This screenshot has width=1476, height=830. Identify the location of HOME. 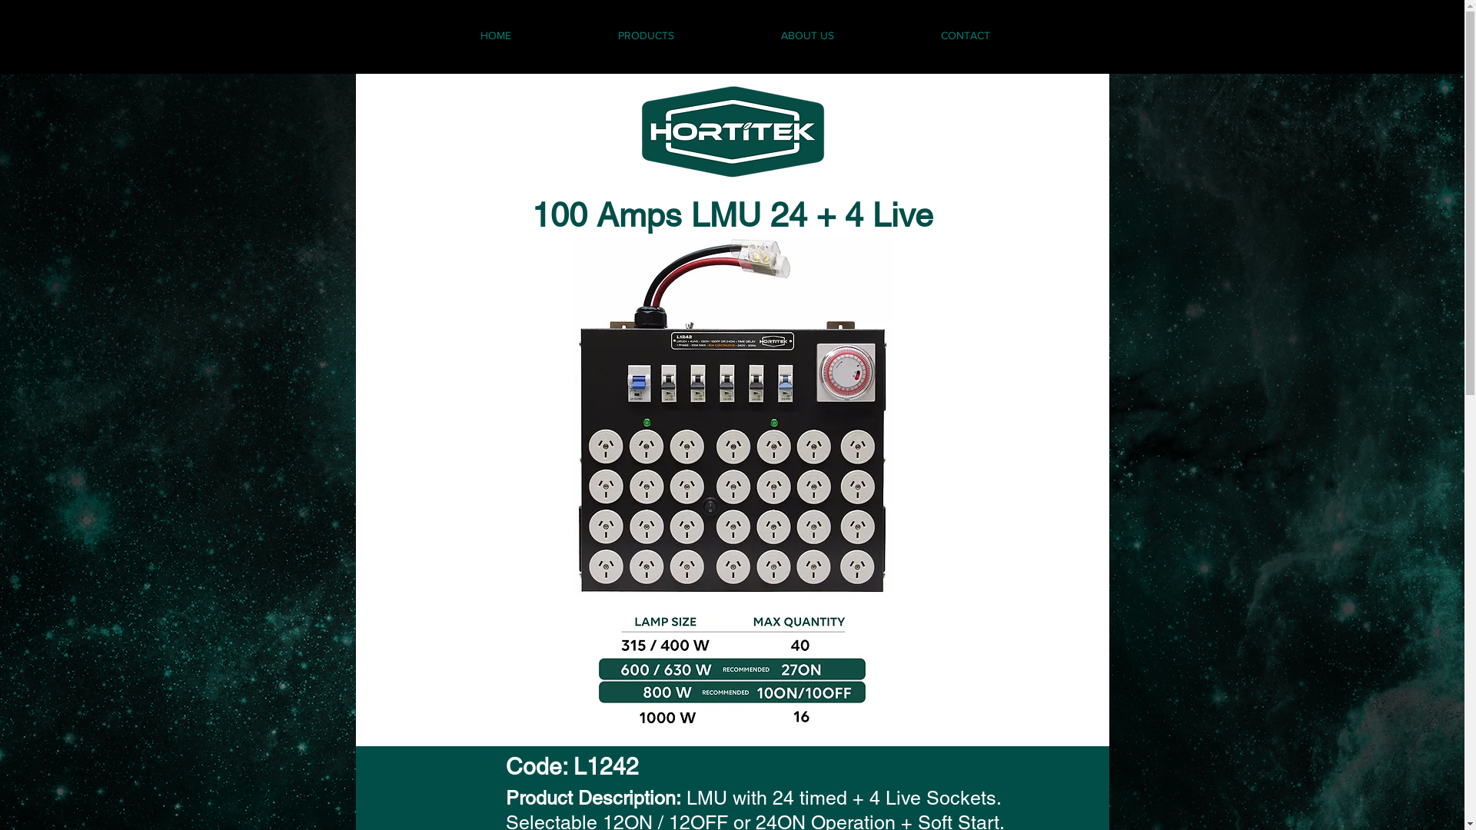
(497, 35).